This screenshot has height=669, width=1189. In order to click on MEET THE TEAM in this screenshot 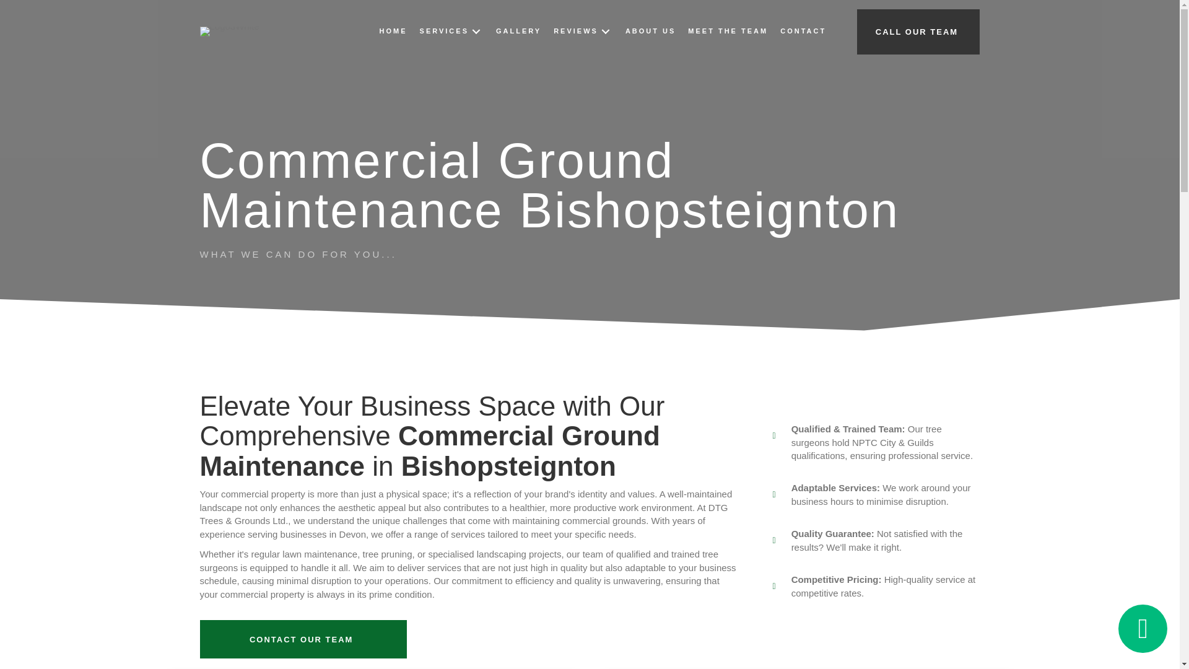, I will do `click(727, 31)`.